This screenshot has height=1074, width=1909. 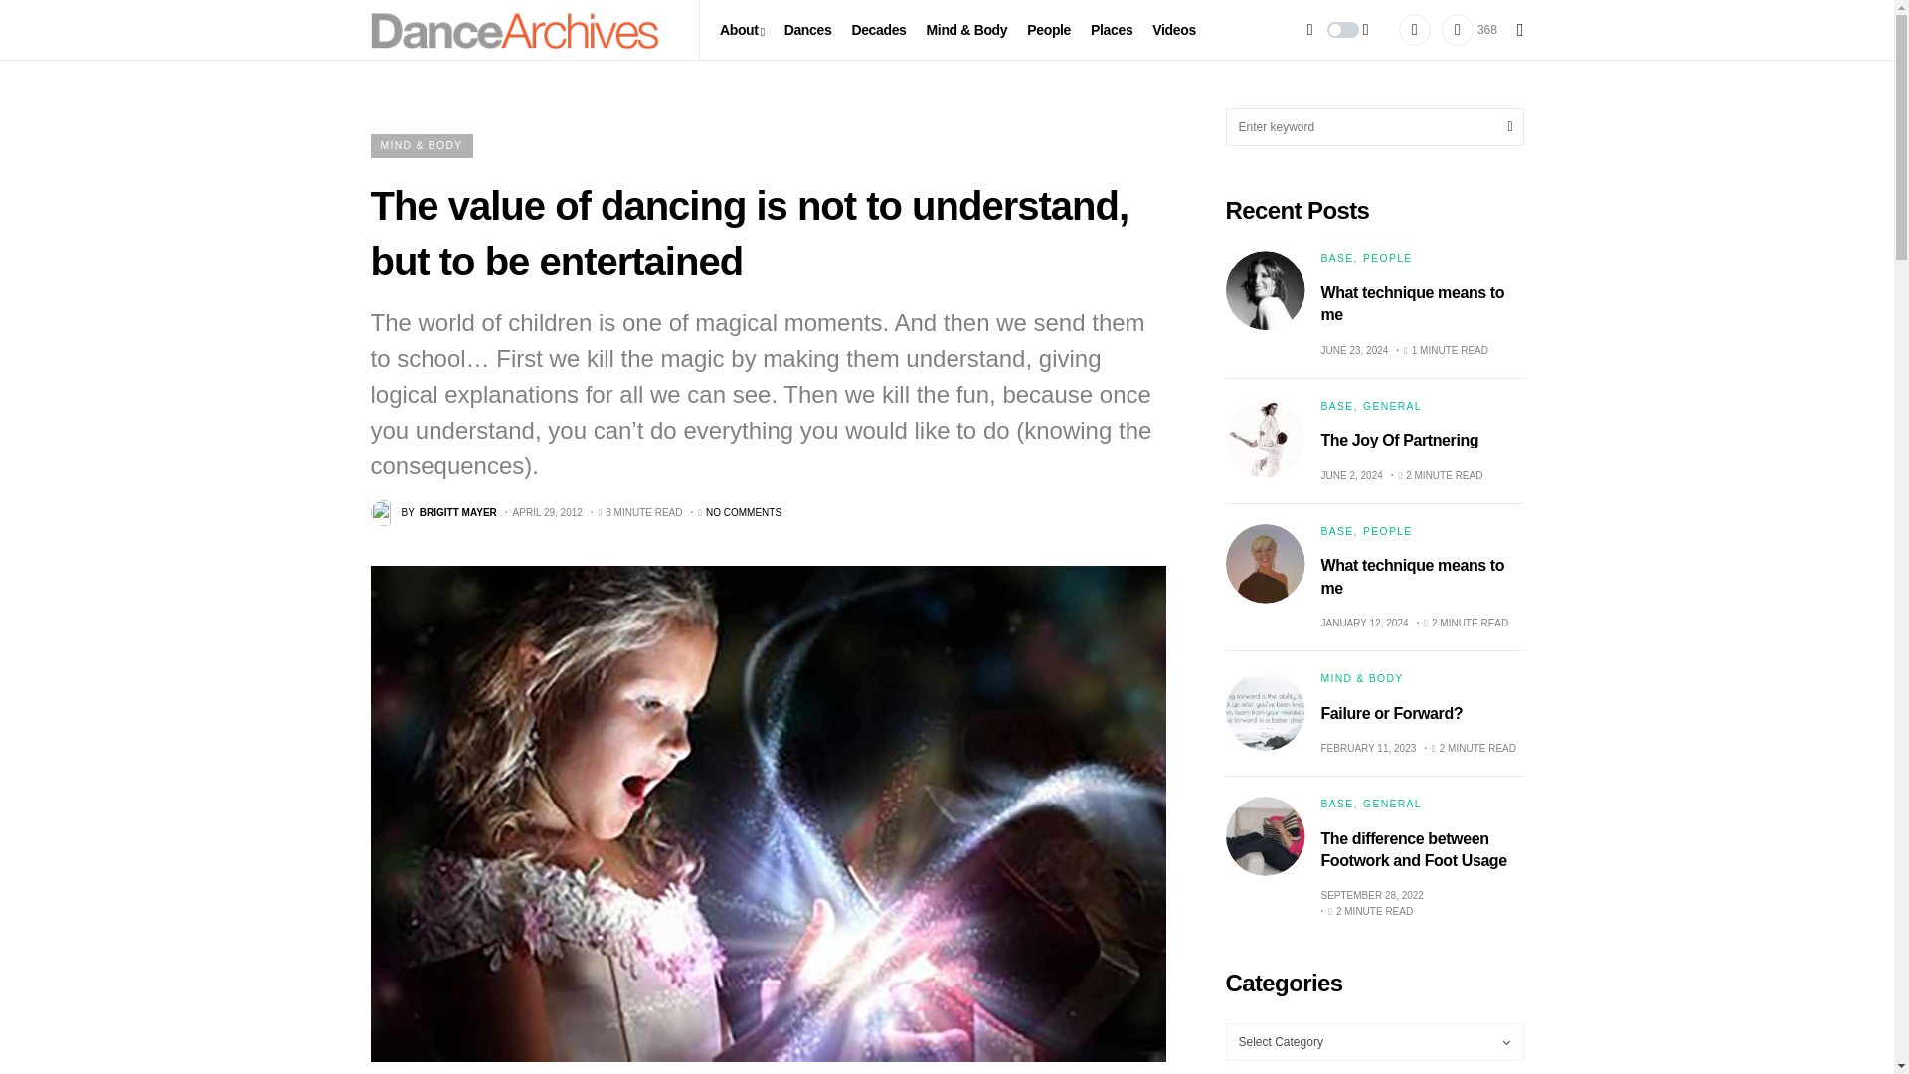 What do you see at coordinates (434, 513) in the screenshot?
I see `View all posts by Brigitt Mayer` at bounding box center [434, 513].